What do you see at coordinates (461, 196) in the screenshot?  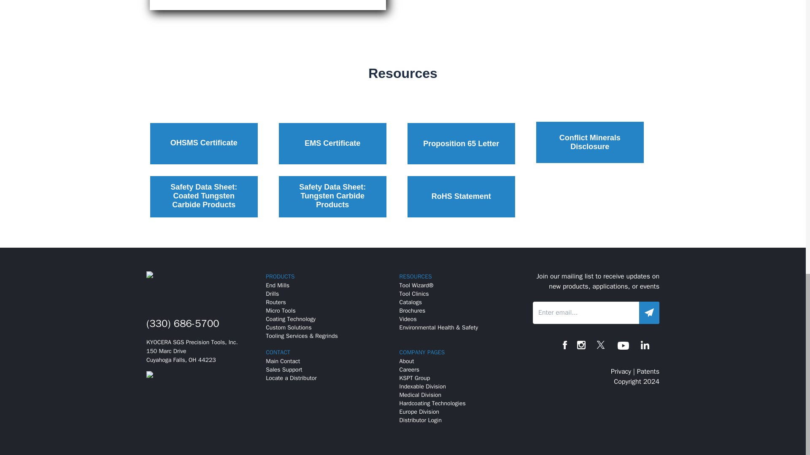 I see `RoHS Statement` at bounding box center [461, 196].